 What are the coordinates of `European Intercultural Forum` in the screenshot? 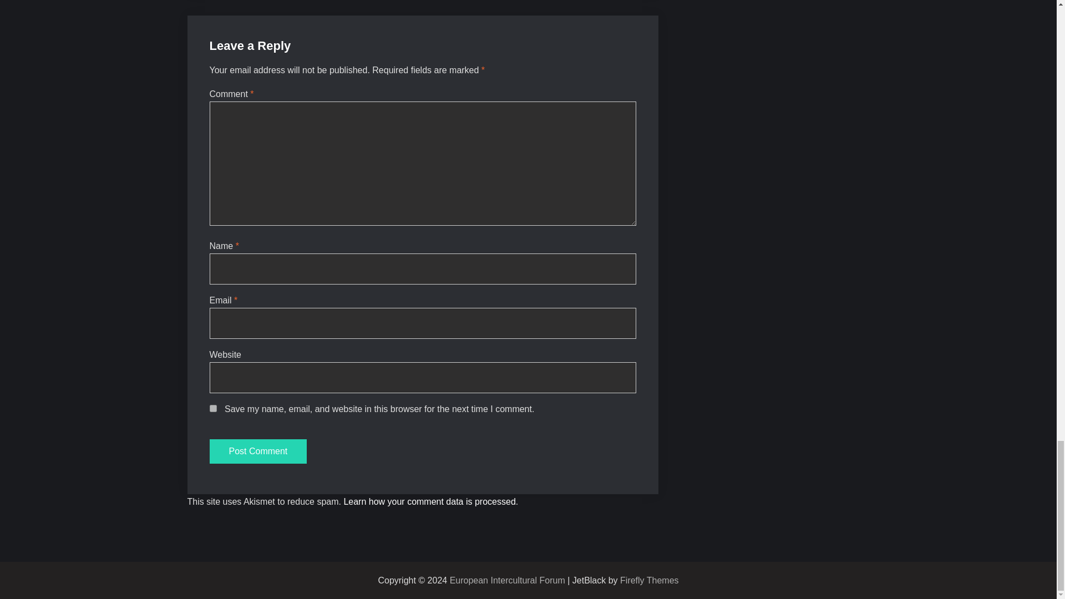 It's located at (507, 580).